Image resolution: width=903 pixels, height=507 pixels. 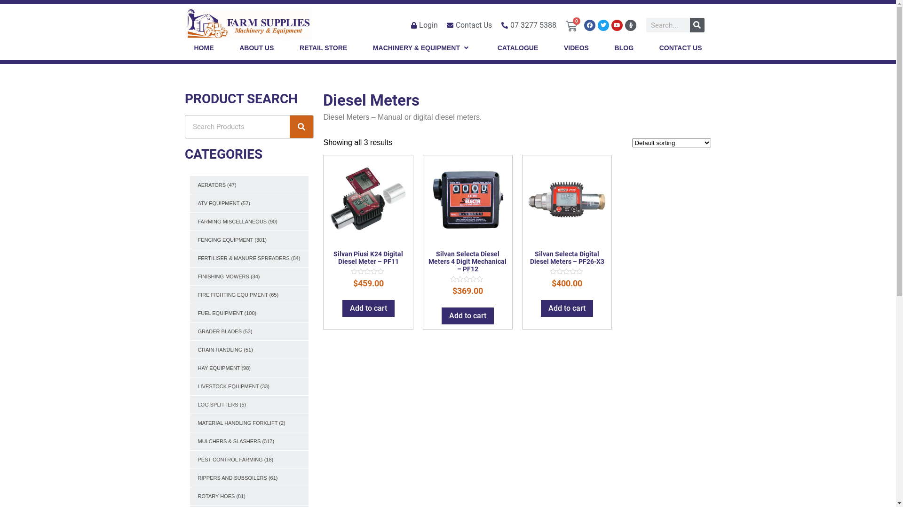 What do you see at coordinates (216, 496) in the screenshot?
I see `ROTARY HOES` at bounding box center [216, 496].